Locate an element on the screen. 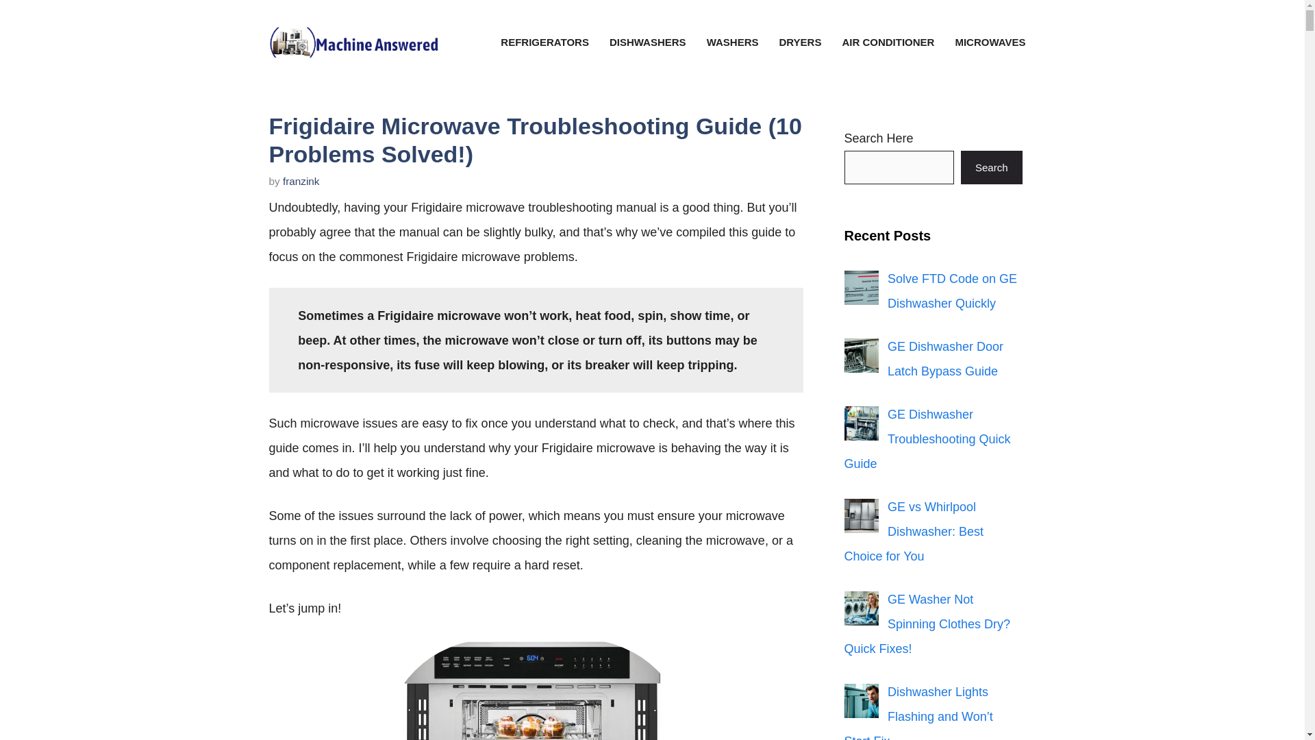  REFRIGERATORS is located at coordinates (545, 42).